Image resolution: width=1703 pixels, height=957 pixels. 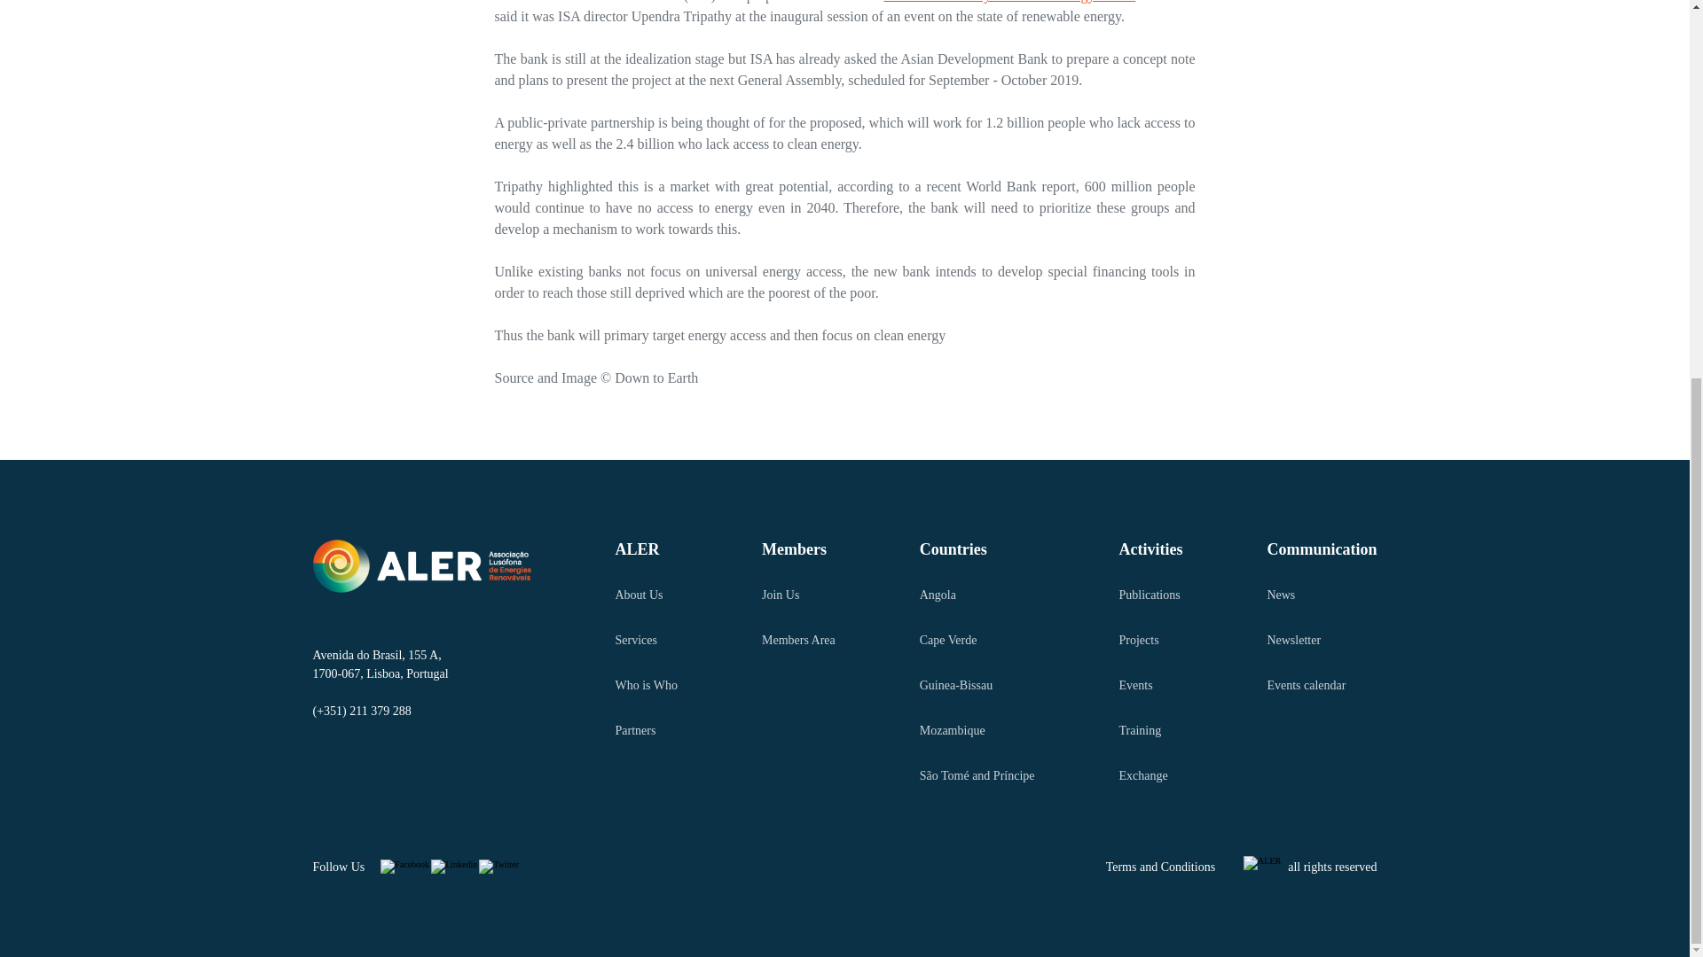 I want to click on Who is Who, so click(x=646, y=685).